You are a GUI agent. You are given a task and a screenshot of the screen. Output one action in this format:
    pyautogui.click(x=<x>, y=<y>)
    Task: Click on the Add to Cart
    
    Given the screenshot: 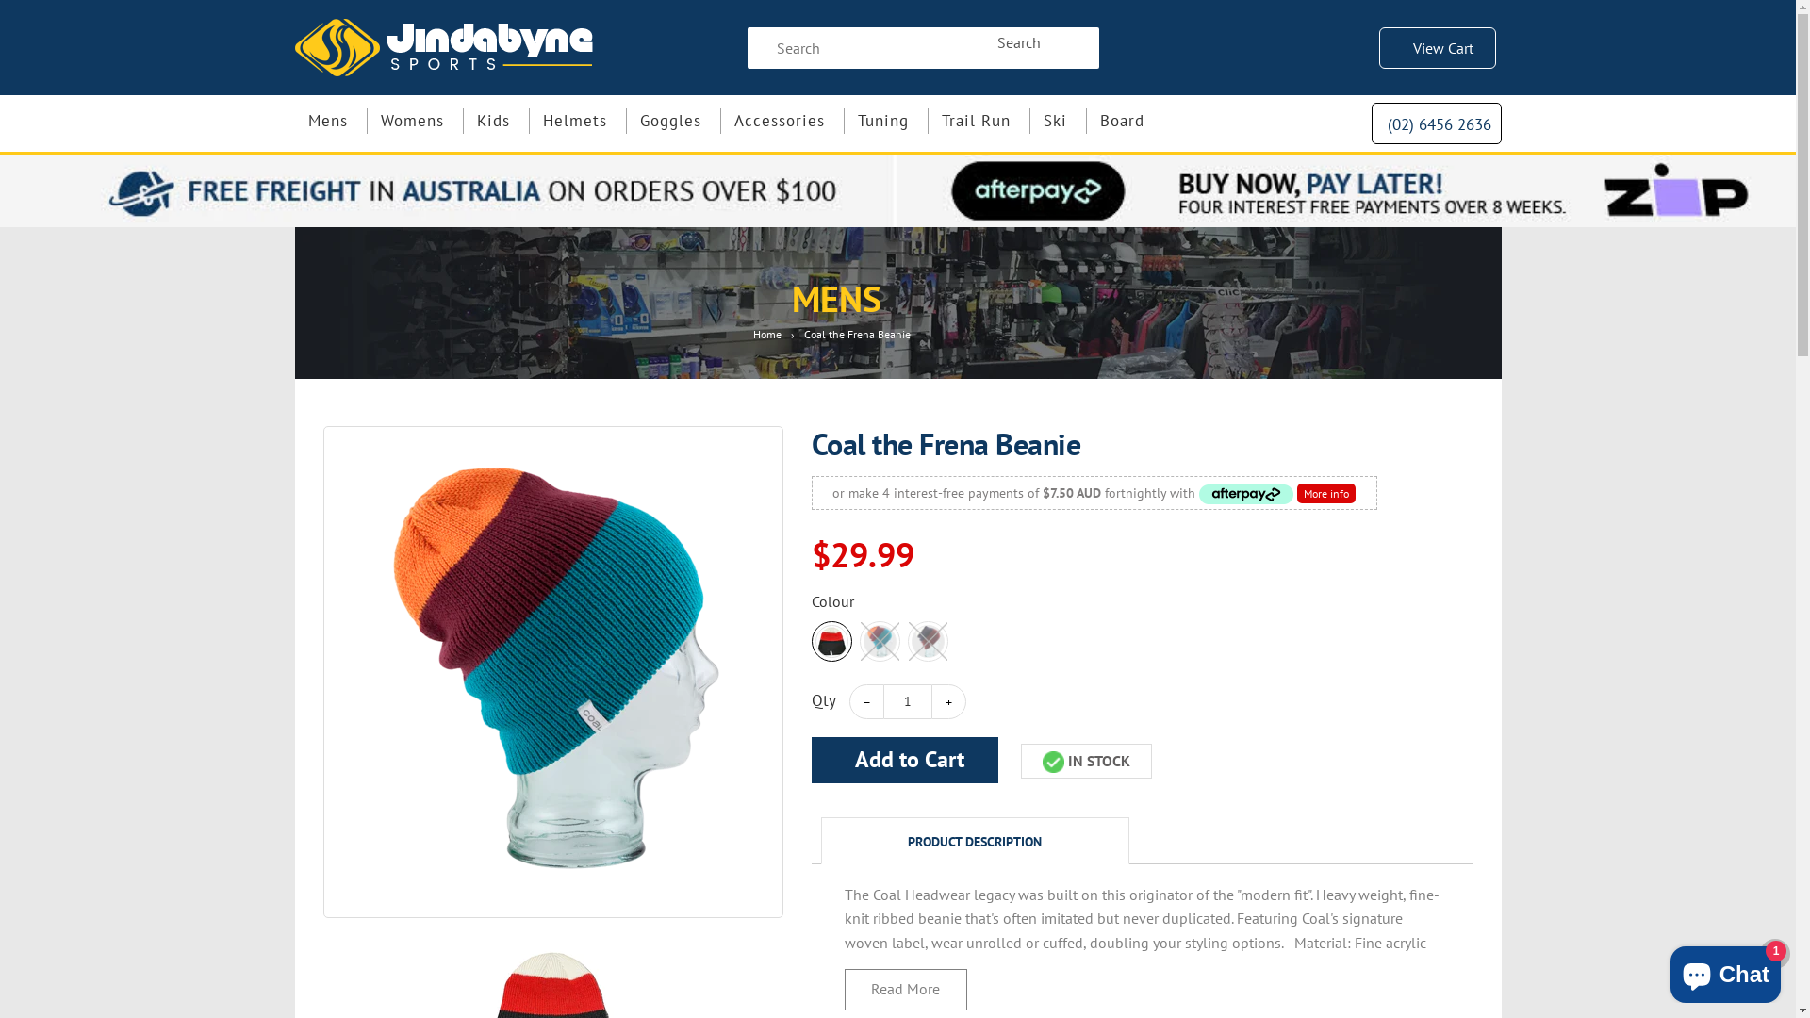 What is the action you would take?
    pyautogui.click(x=904, y=760)
    